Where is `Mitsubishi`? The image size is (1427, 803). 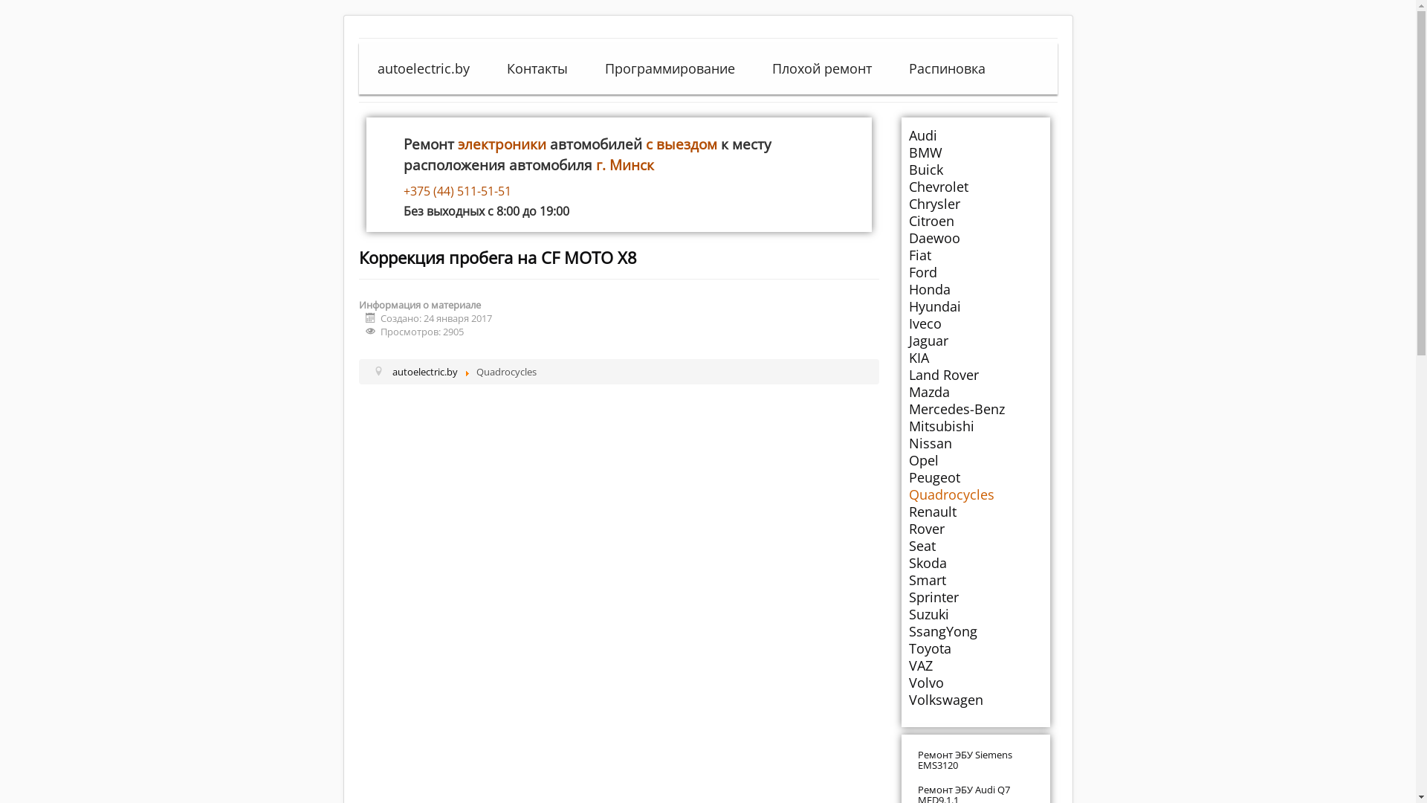
Mitsubishi is located at coordinates (975, 426).